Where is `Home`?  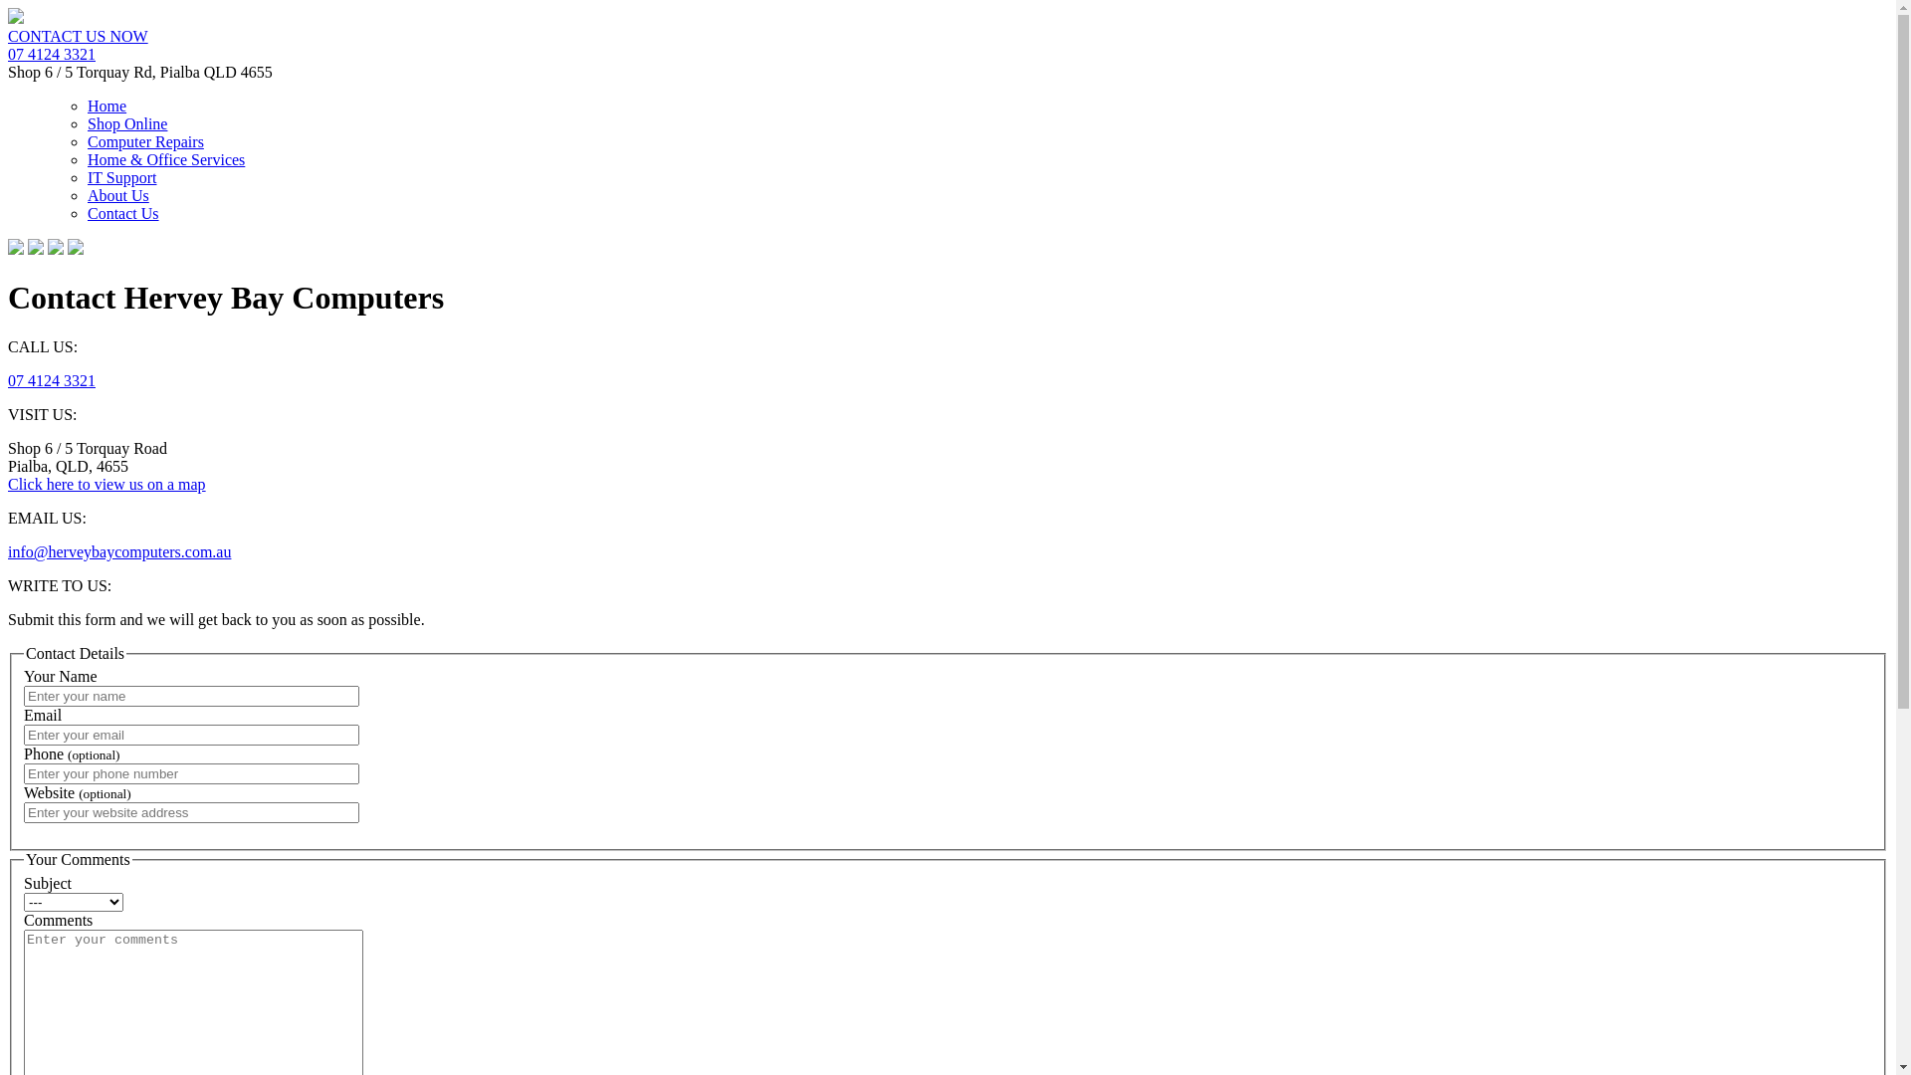 Home is located at coordinates (107, 106).